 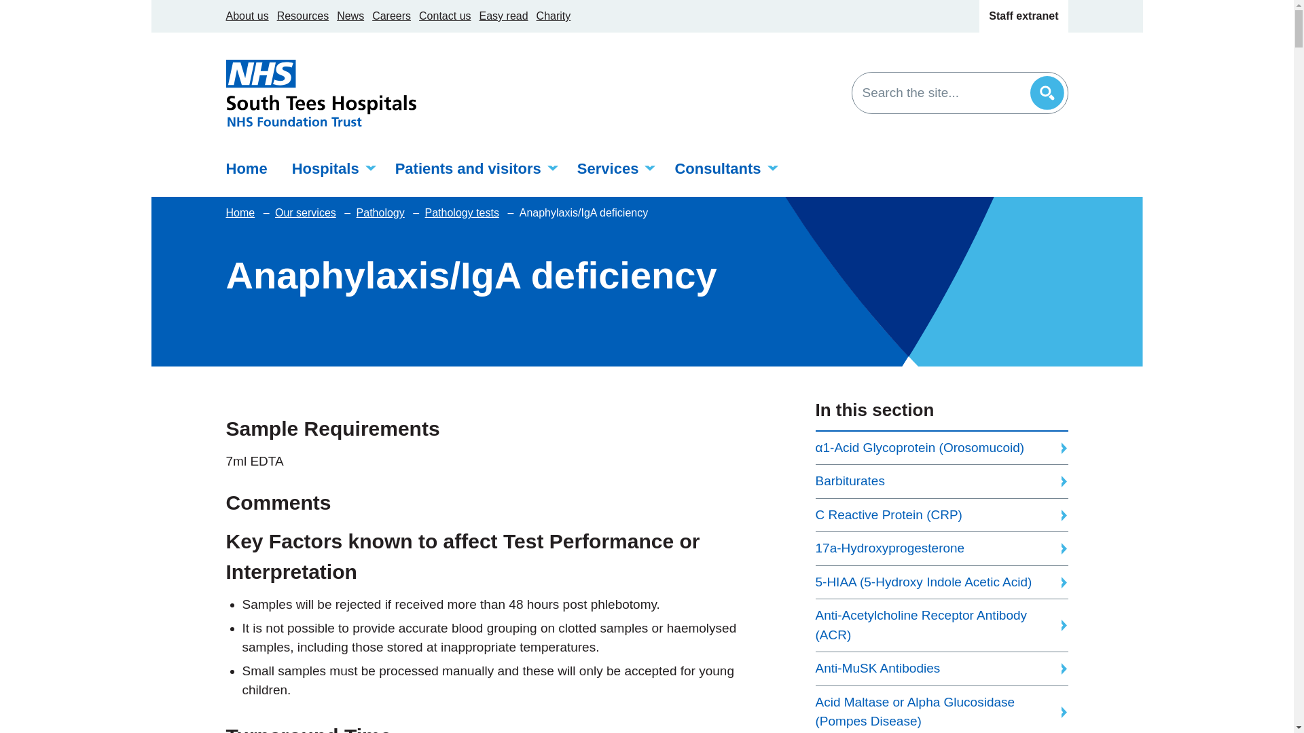 What do you see at coordinates (463, 213) in the screenshot?
I see `Go to Pathology tests.` at bounding box center [463, 213].